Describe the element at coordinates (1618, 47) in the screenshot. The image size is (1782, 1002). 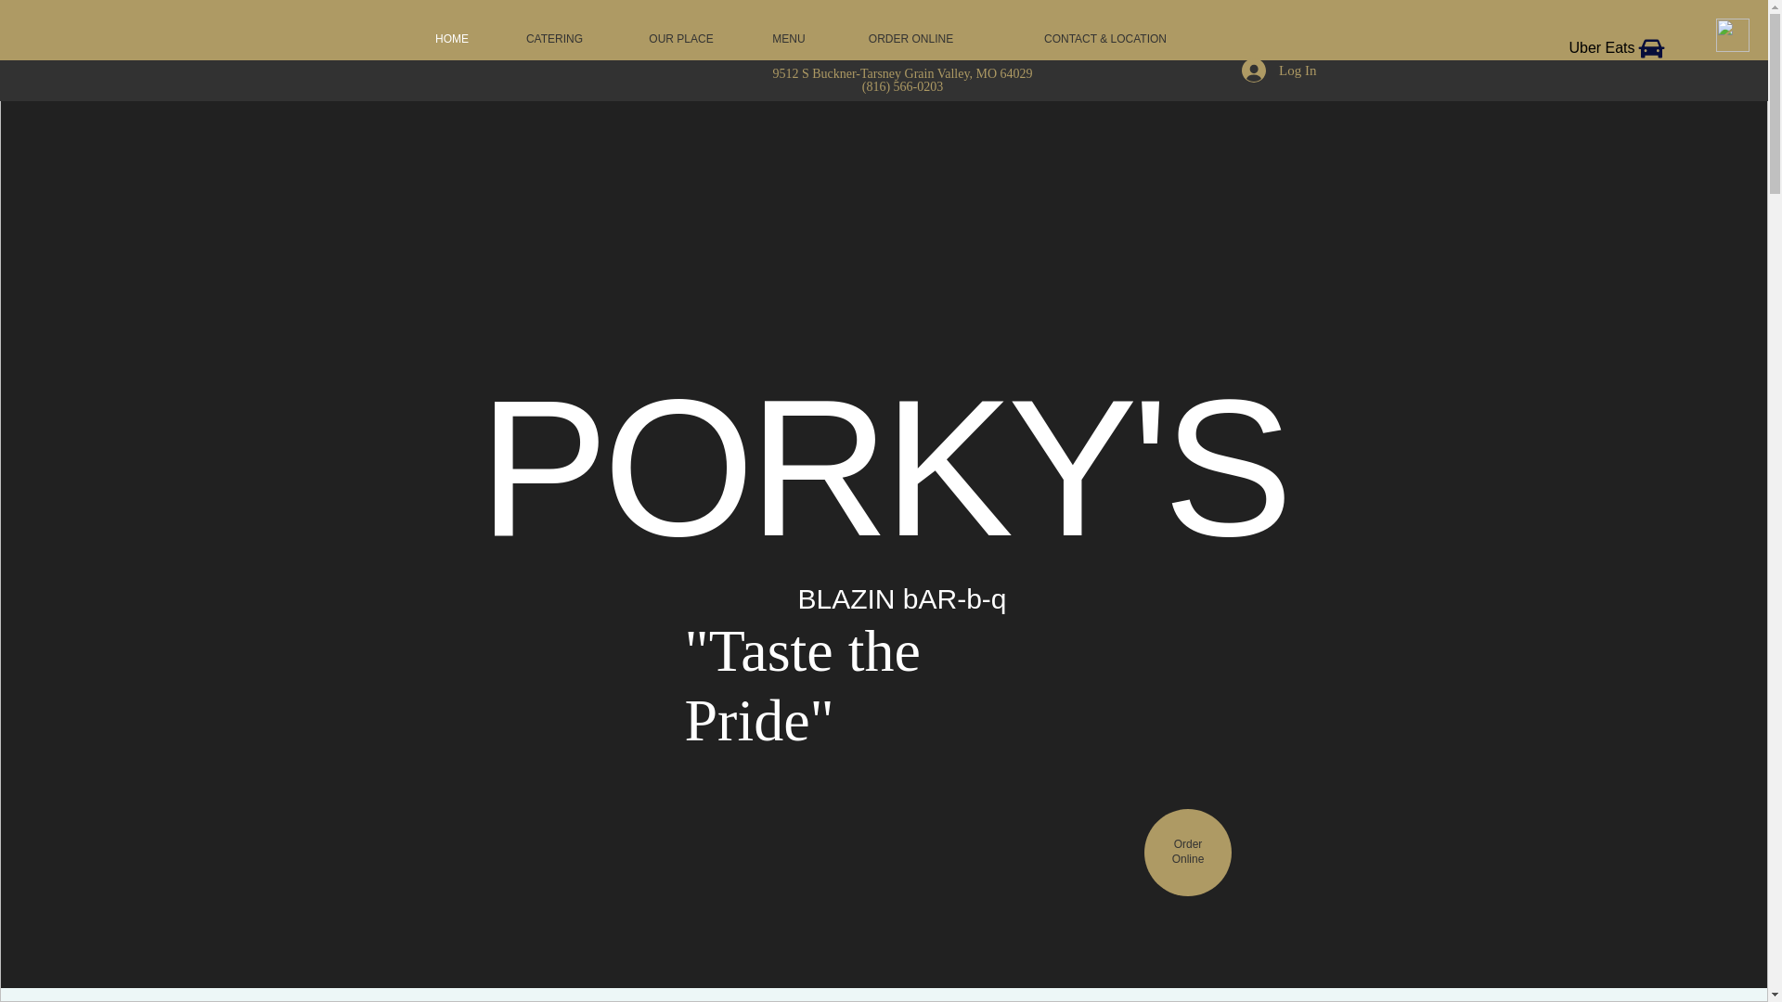
I see `OUR PLACE` at that location.